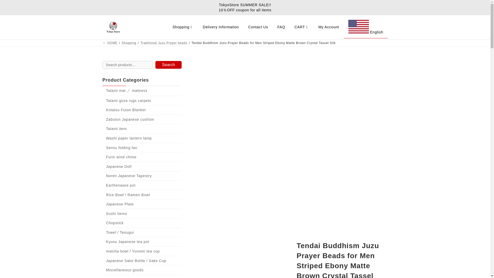 This screenshot has height=278, width=494. I want to click on Shopping, so click(129, 43).